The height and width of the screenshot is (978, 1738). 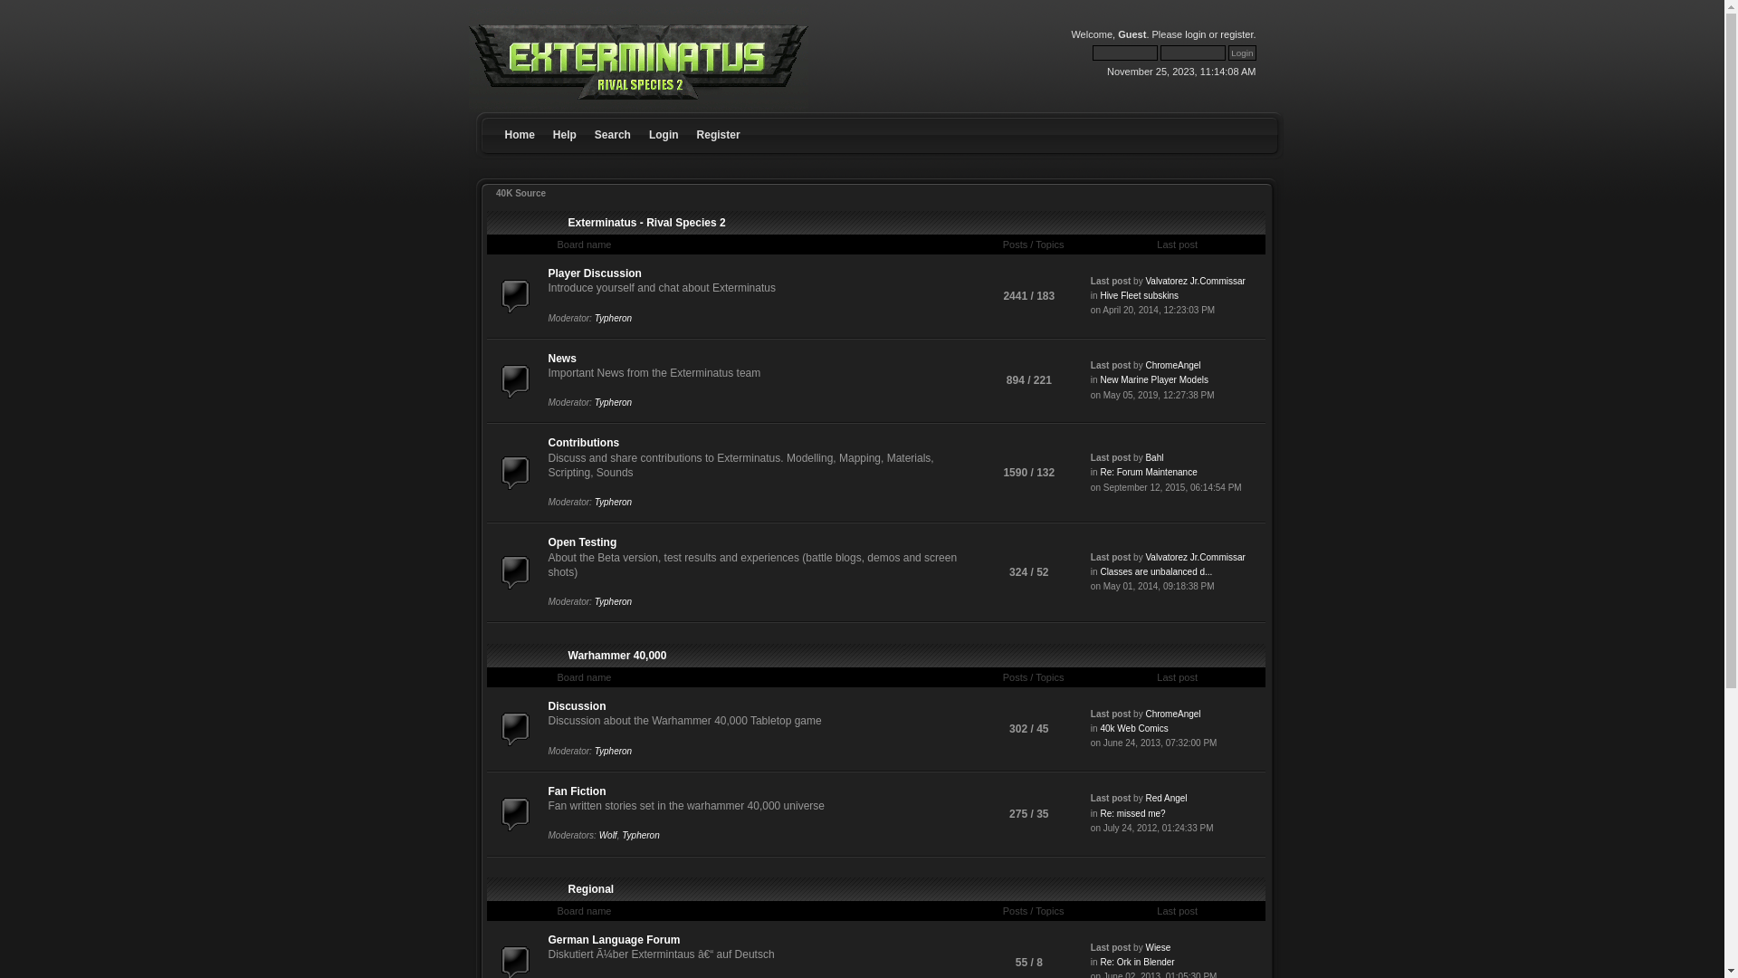 I want to click on Login, so click(x=664, y=120).